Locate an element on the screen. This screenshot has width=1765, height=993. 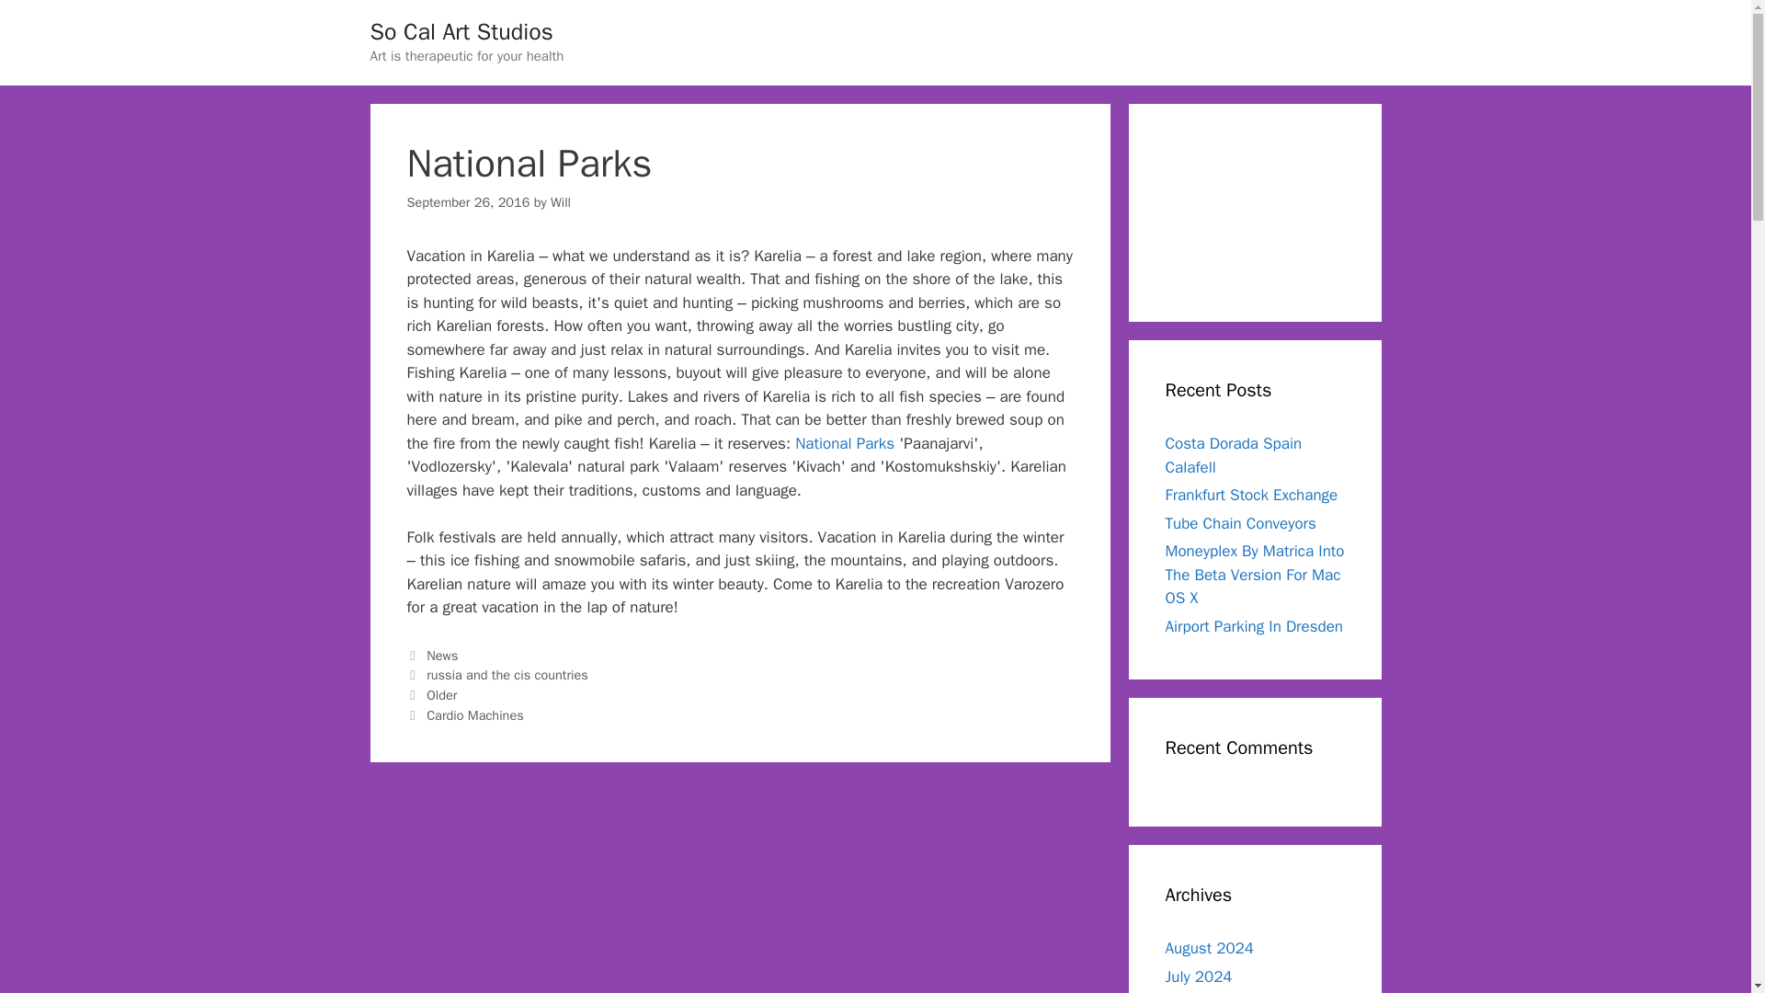
View all posts by Will is located at coordinates (561, 201).